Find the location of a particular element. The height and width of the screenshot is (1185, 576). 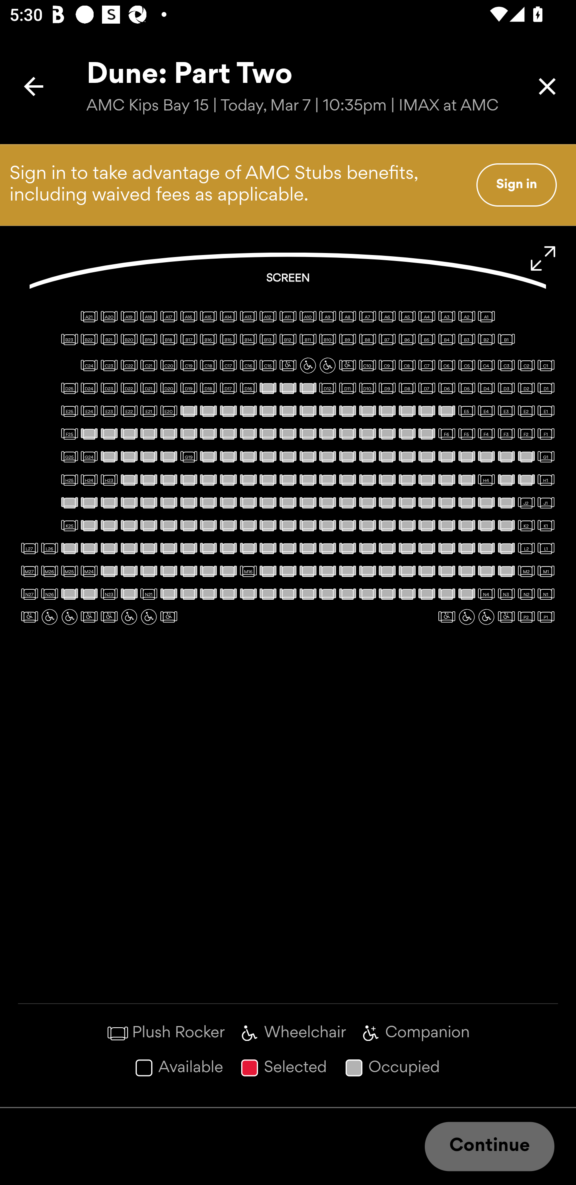

B10, Regular seat, available is located at coordinates (327, 339).